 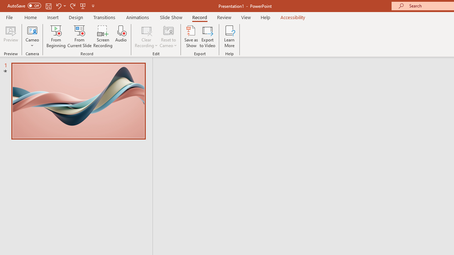 I want to click on Screen Recording, so click(x=103, y=36).